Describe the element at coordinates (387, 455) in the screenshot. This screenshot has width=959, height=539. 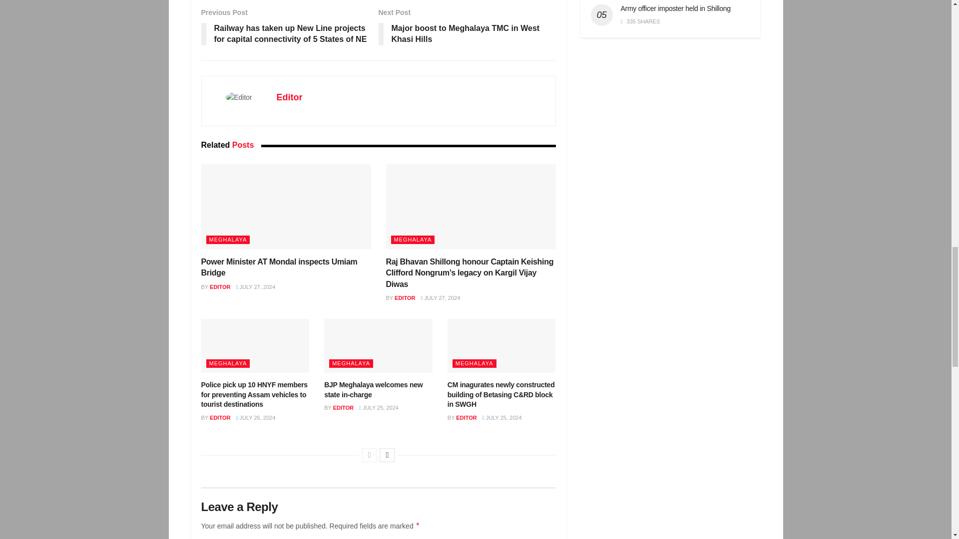
I see `Next` at that location.